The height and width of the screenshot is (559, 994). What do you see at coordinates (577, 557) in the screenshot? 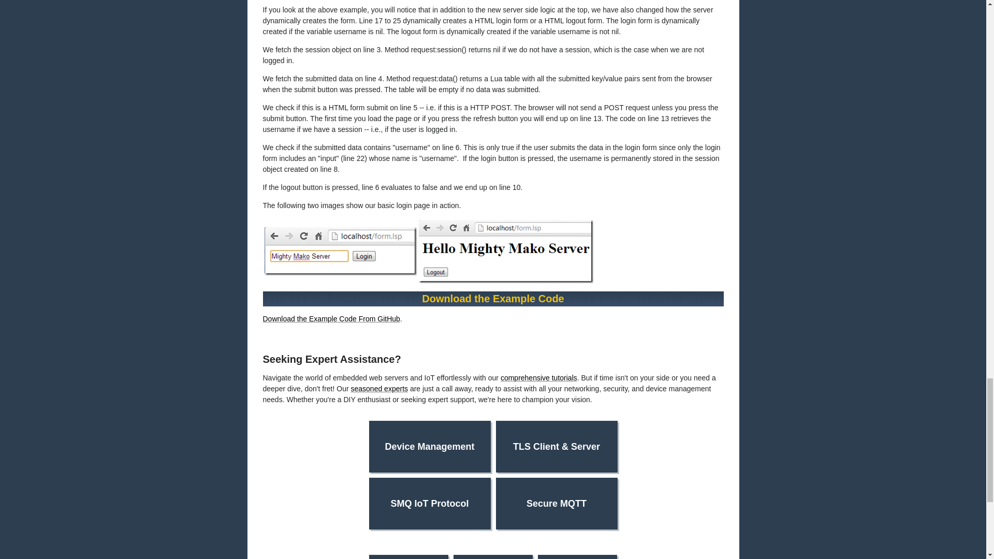
I see `On-Premises IoT` at bounding box center [577, 557].